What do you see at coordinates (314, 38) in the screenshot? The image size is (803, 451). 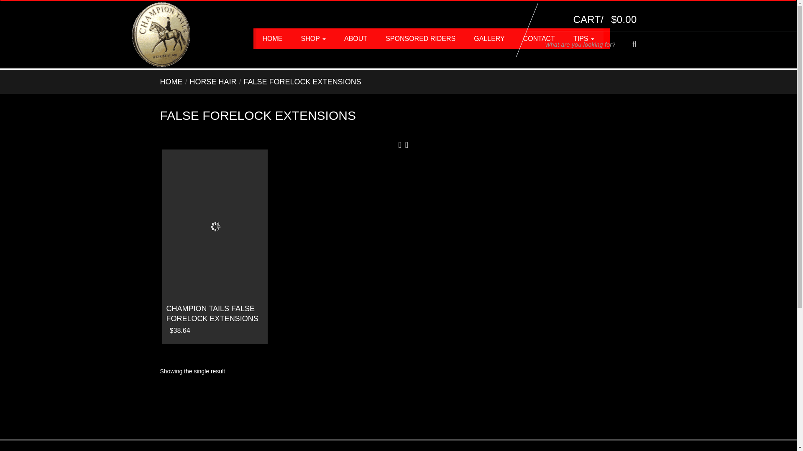 I see `SHOP` at bounding box center [314, 38].